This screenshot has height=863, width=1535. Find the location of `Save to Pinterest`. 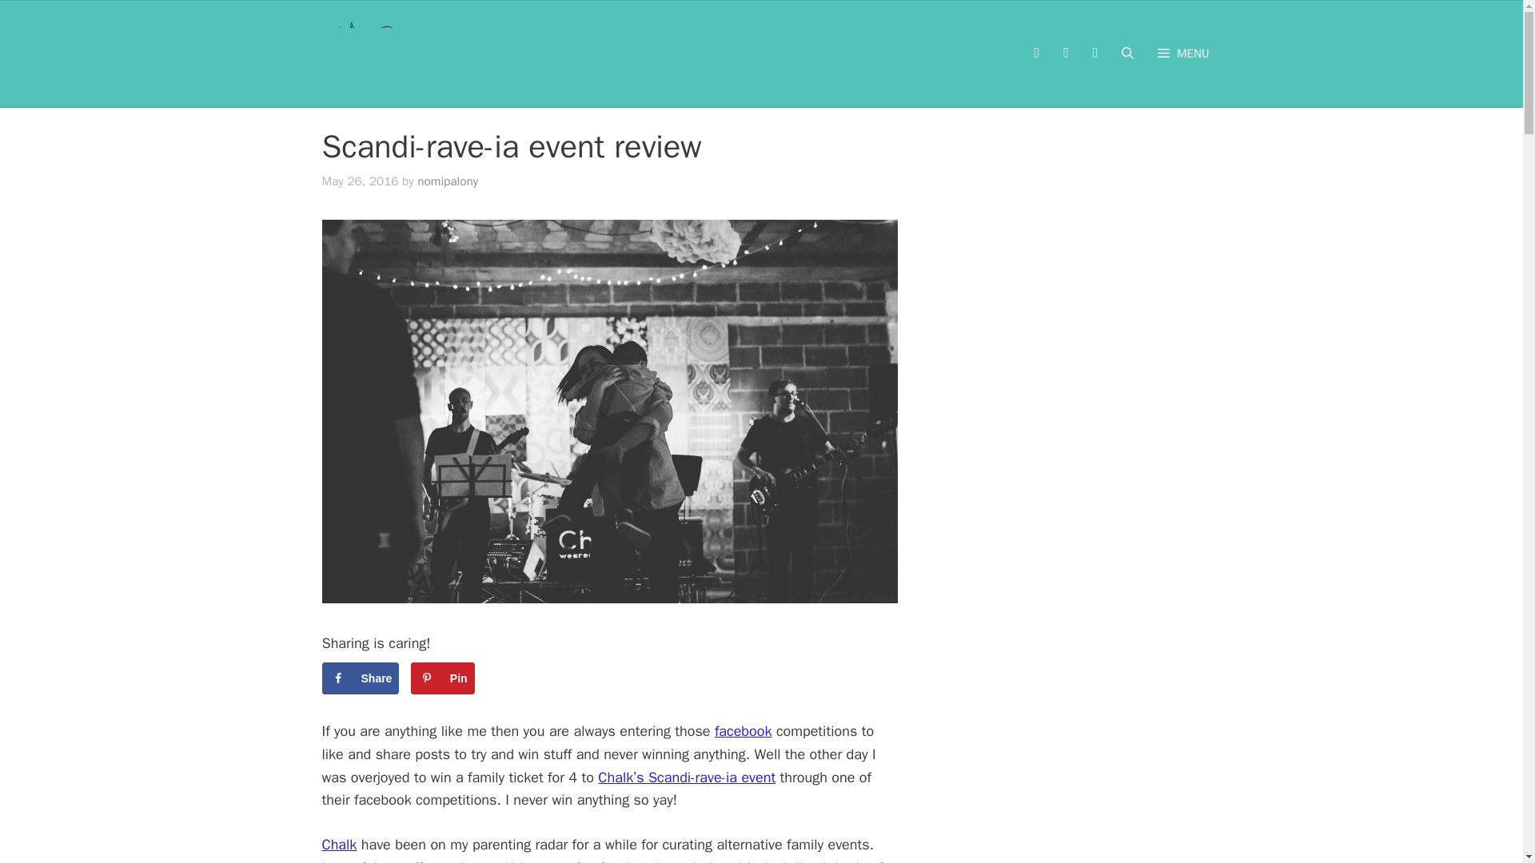

Save to Pinterest is located at coordinates (443, 678).